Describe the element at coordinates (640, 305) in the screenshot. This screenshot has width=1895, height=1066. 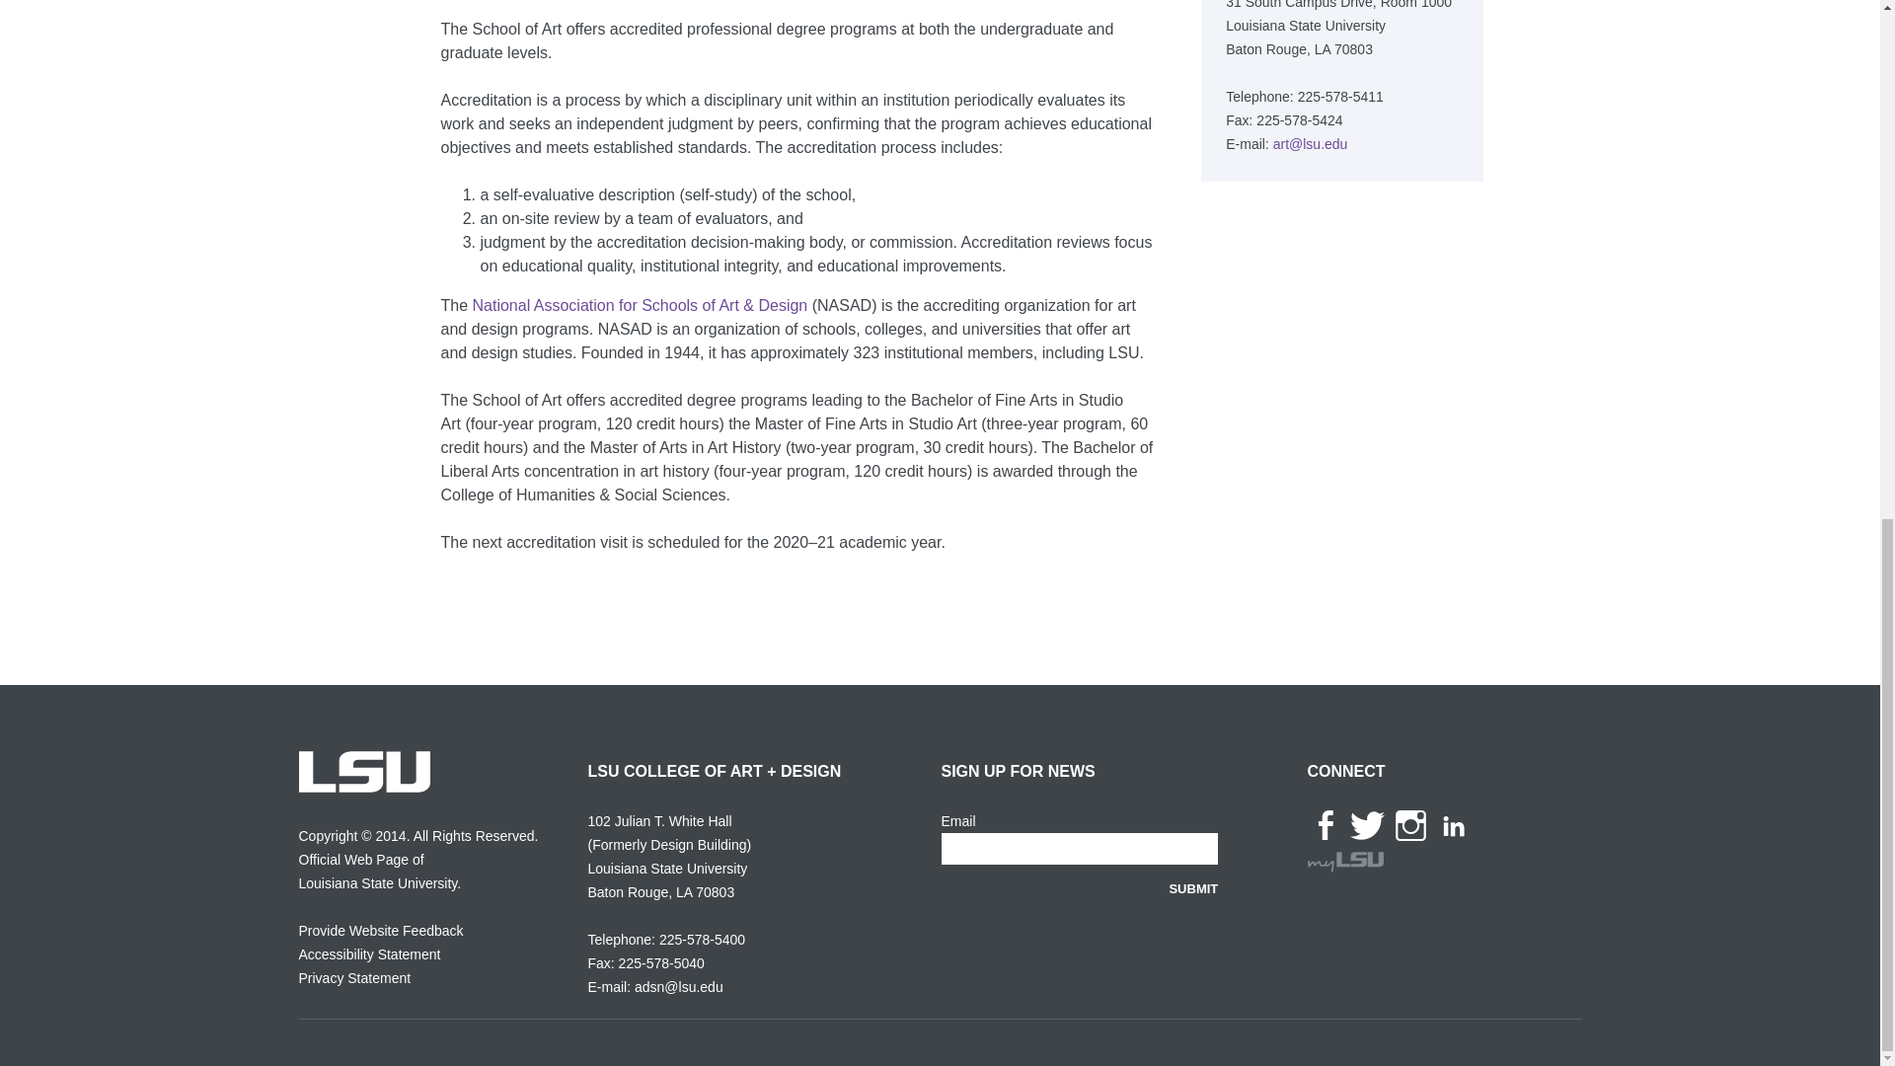
I see `NASAD Home` at that location.